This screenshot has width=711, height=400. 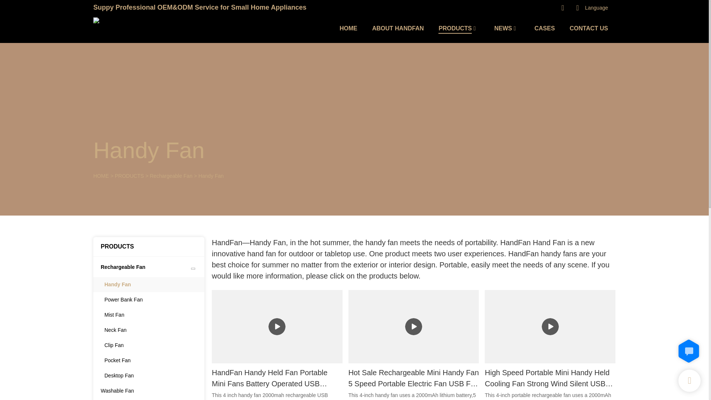 I want to click on ABOUT HANDFAN, so click(x=398, y=28).